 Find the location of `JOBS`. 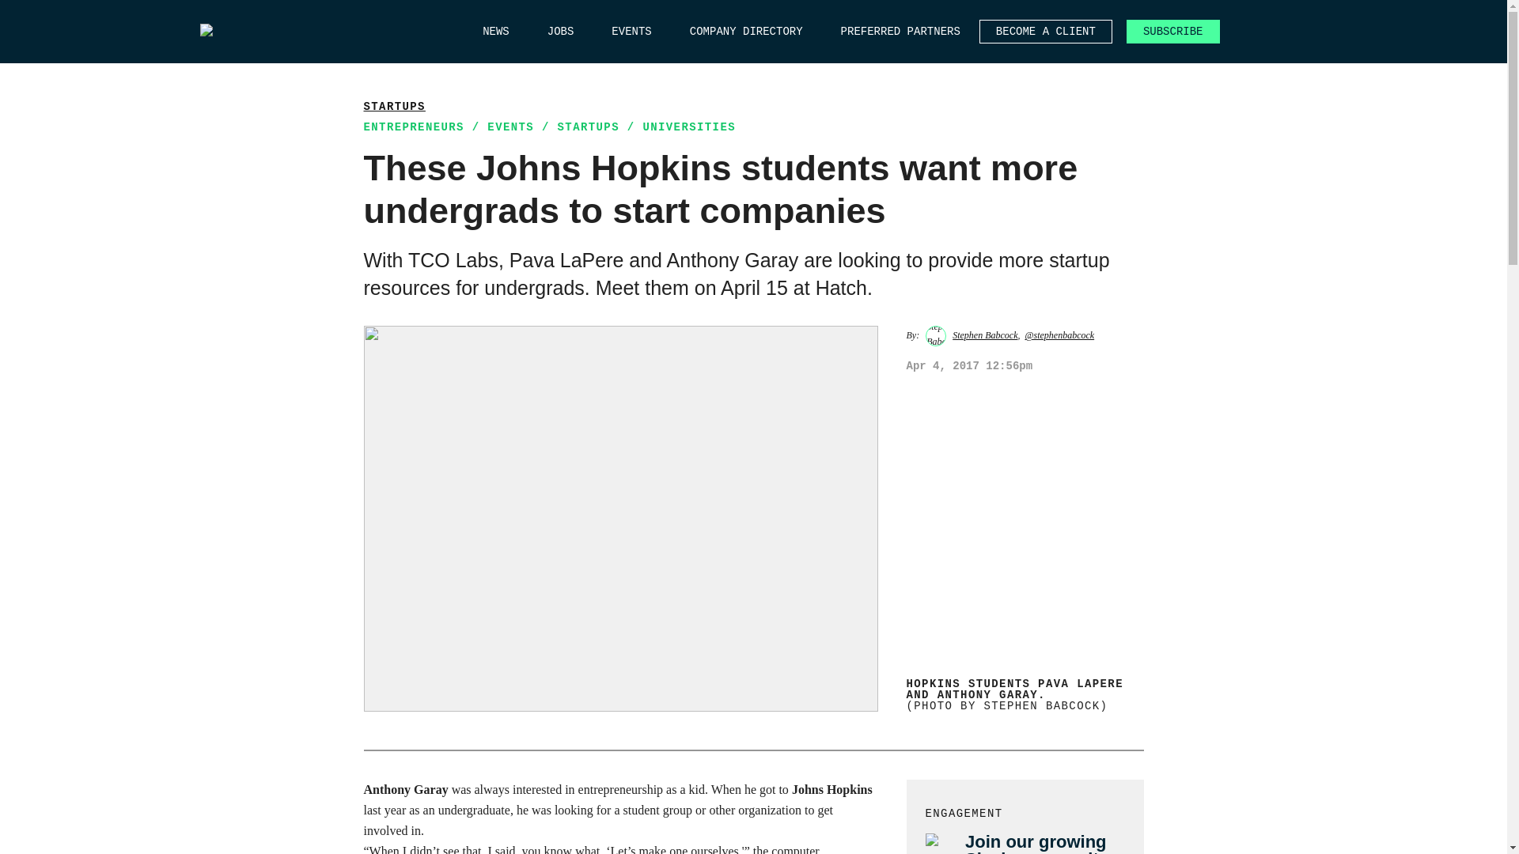

JOBS is located at coordinates (560, 32).